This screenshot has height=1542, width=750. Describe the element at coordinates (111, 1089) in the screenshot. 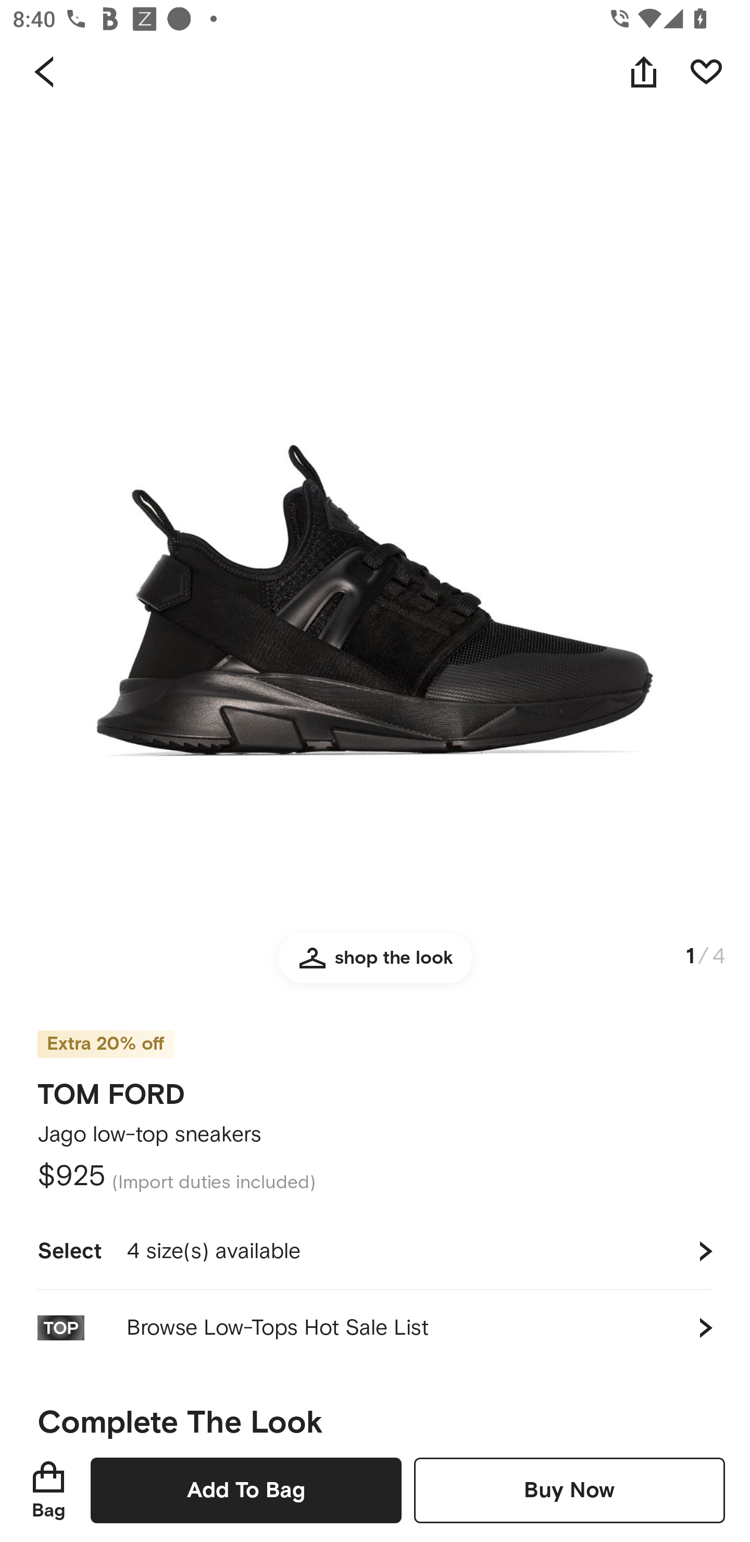

I see `TOM FORD` at that location.